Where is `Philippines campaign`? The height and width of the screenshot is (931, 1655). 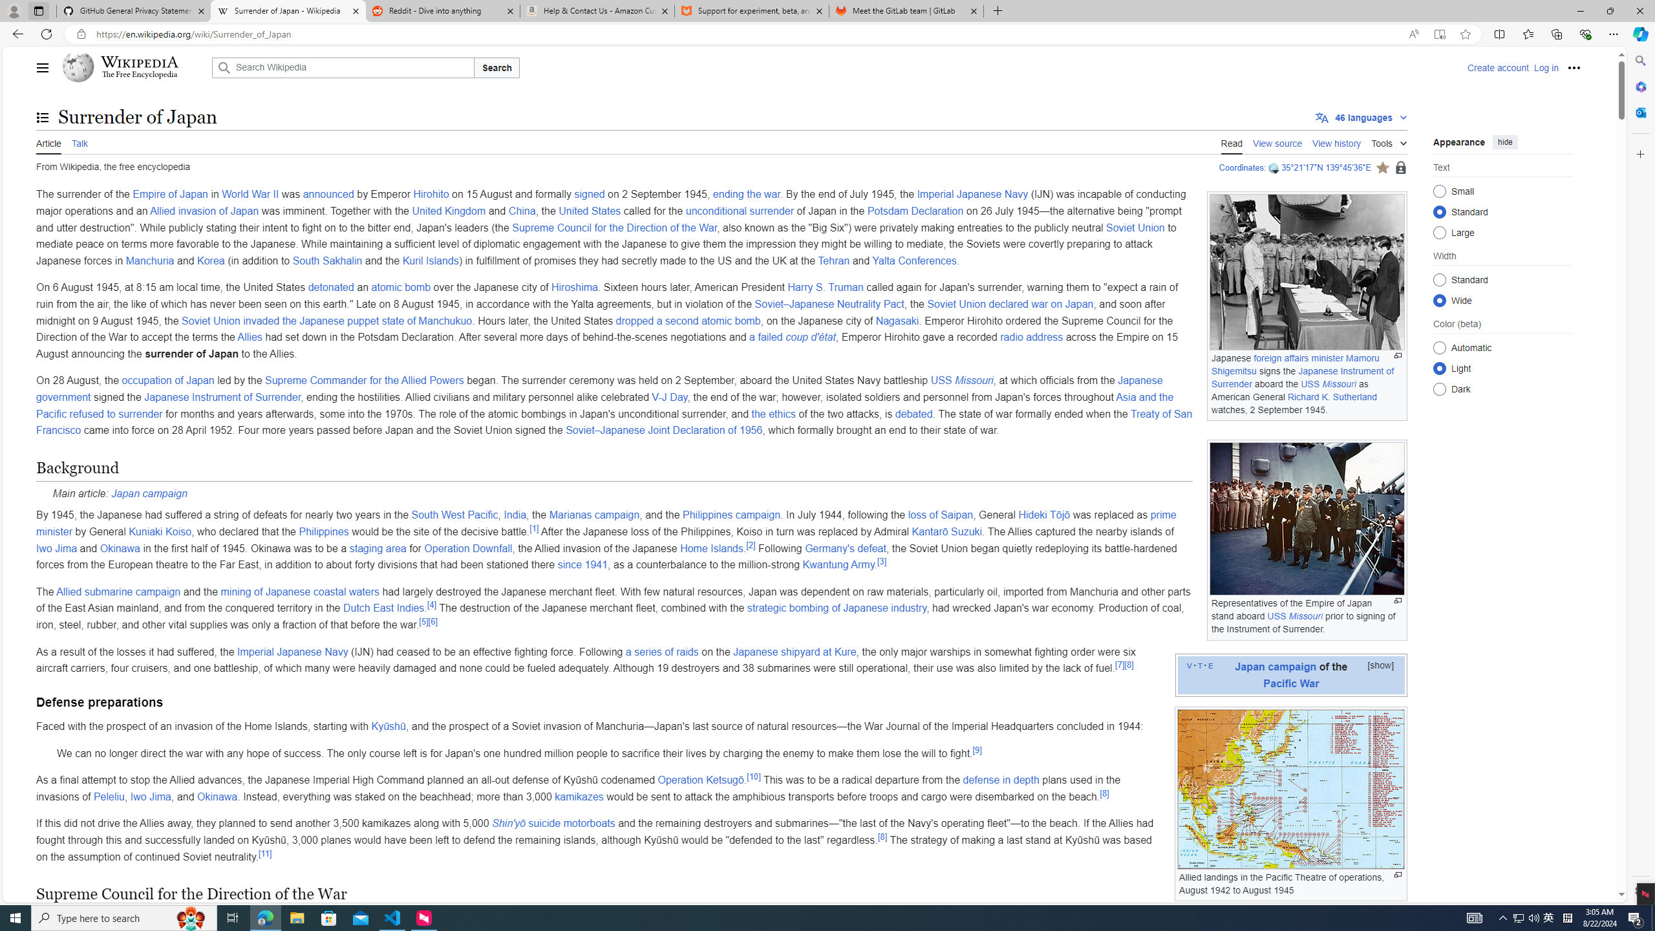
Philippines campaign is located at coordinates (731, 515).